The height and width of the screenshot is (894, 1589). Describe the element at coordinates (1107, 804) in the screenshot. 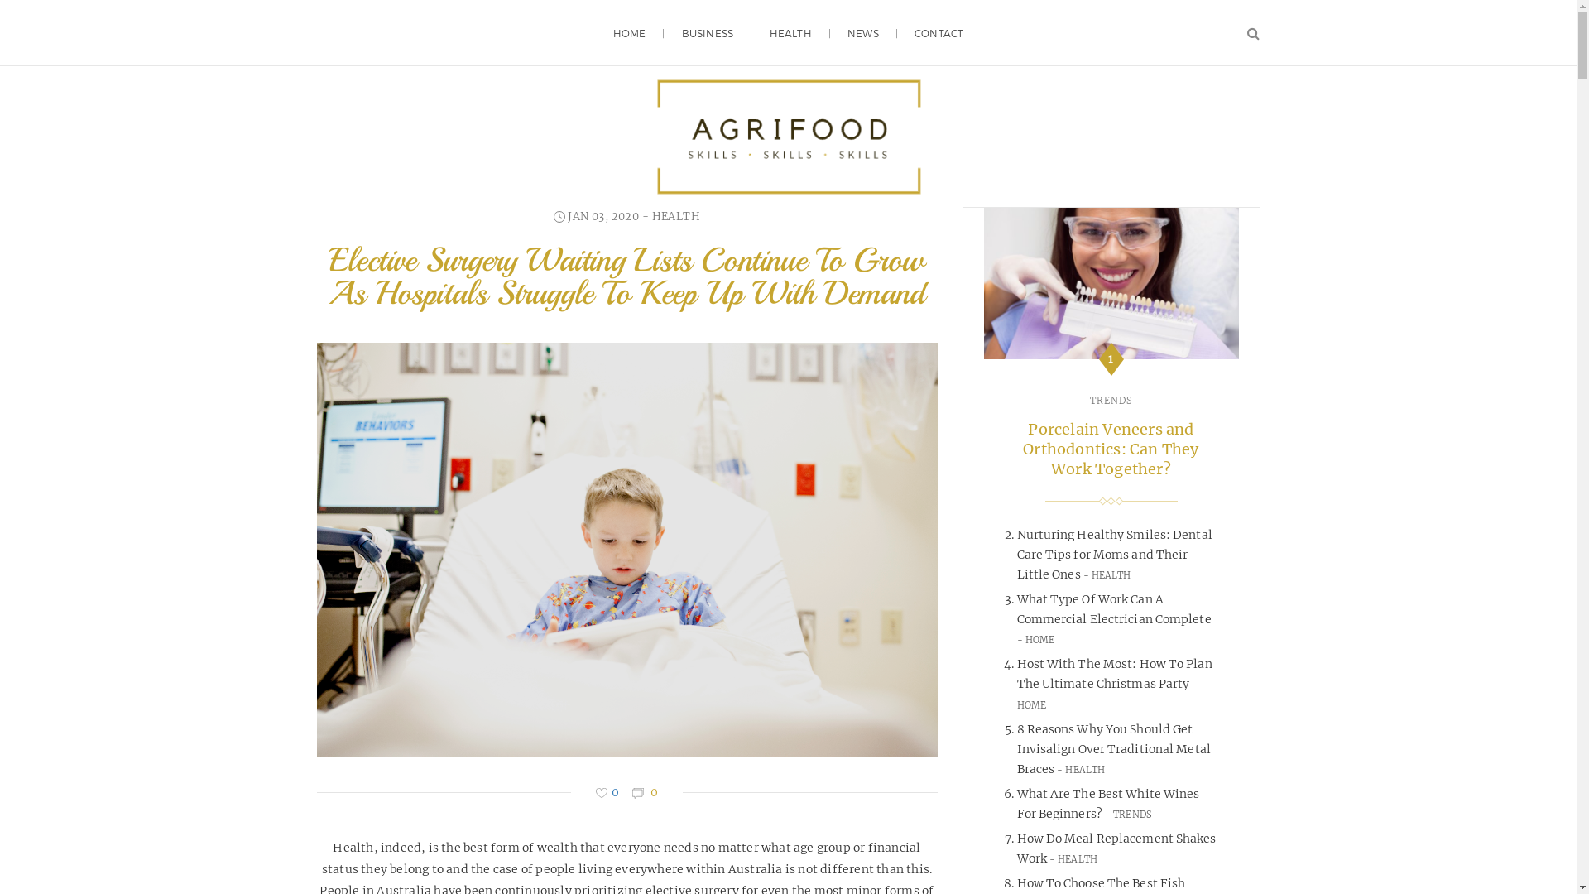

I see `What Are The Best White Wines For Beginners?` at that location.